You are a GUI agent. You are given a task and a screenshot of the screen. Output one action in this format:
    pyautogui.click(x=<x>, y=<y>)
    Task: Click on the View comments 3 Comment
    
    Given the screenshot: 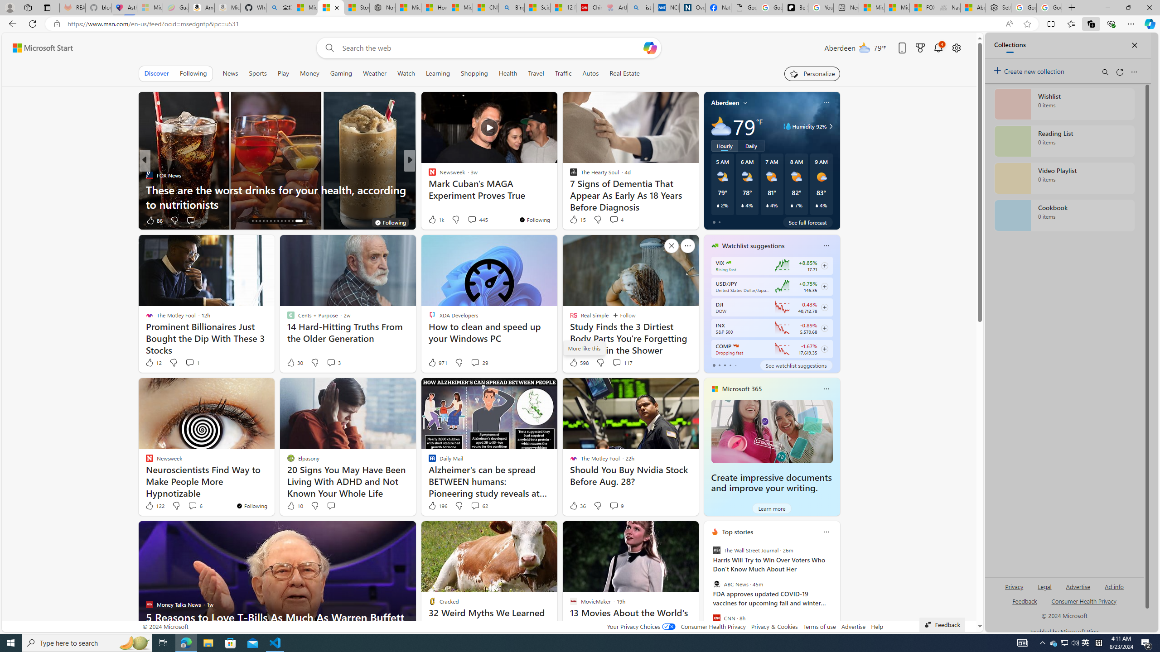 What is the action you would take?
    pyautogui.click(x=333, y=363)
    